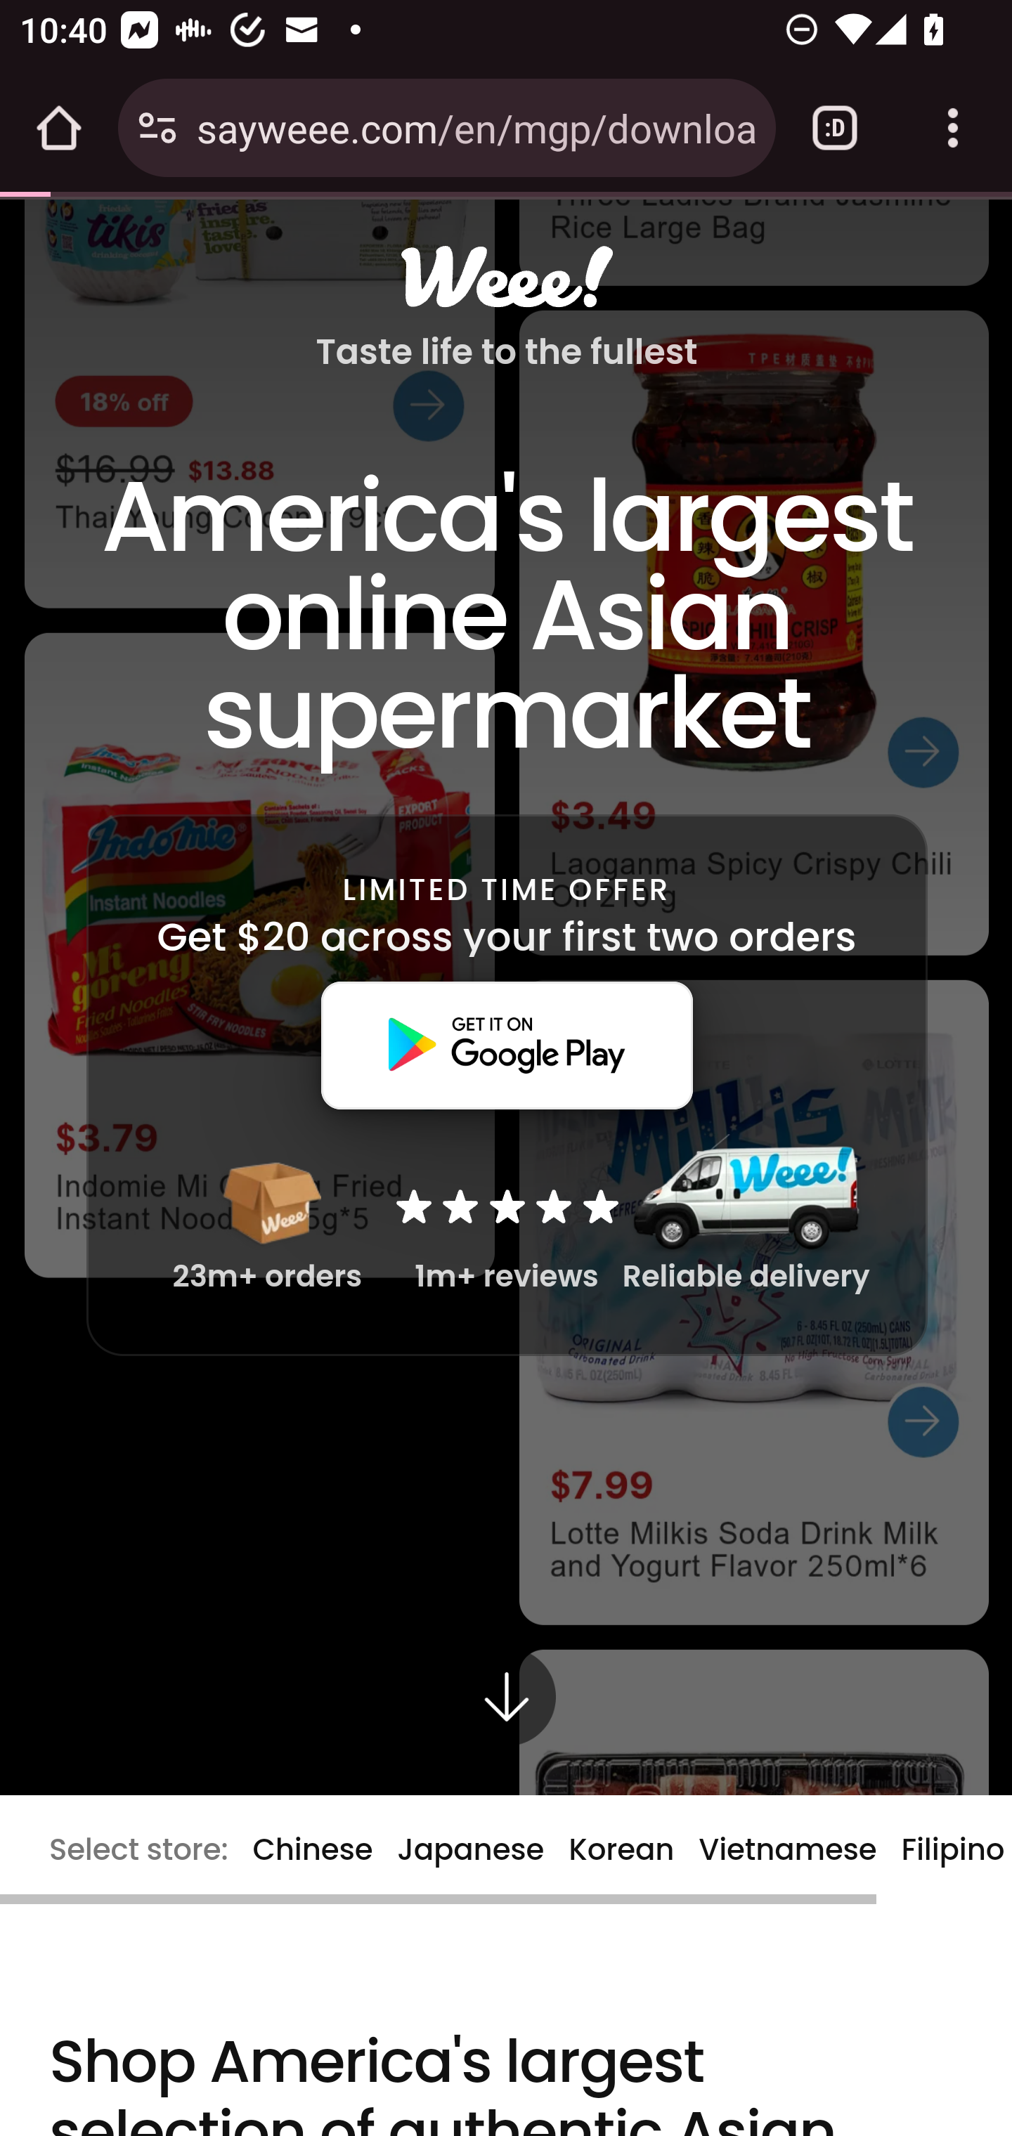  Describe the element at coordinates (506, 1044) in the screenshot. I see `details?id=com.sayweee` at that location.